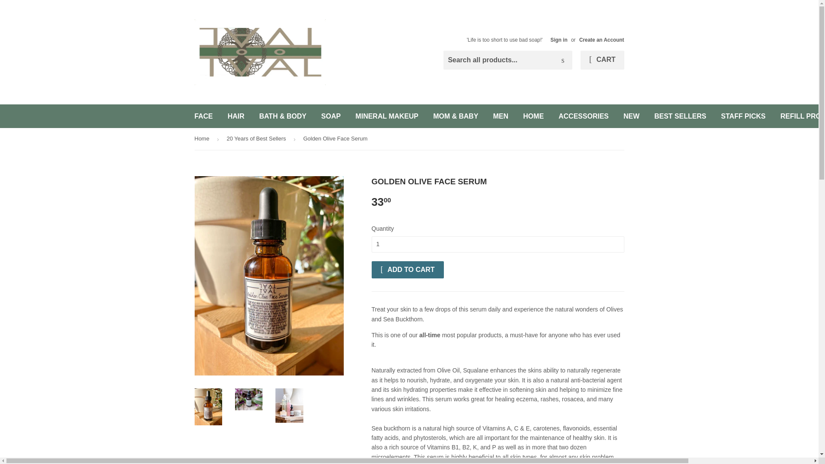 The image size is (825, 464). I want to click on ACCESSORIES, so click(583, 116).